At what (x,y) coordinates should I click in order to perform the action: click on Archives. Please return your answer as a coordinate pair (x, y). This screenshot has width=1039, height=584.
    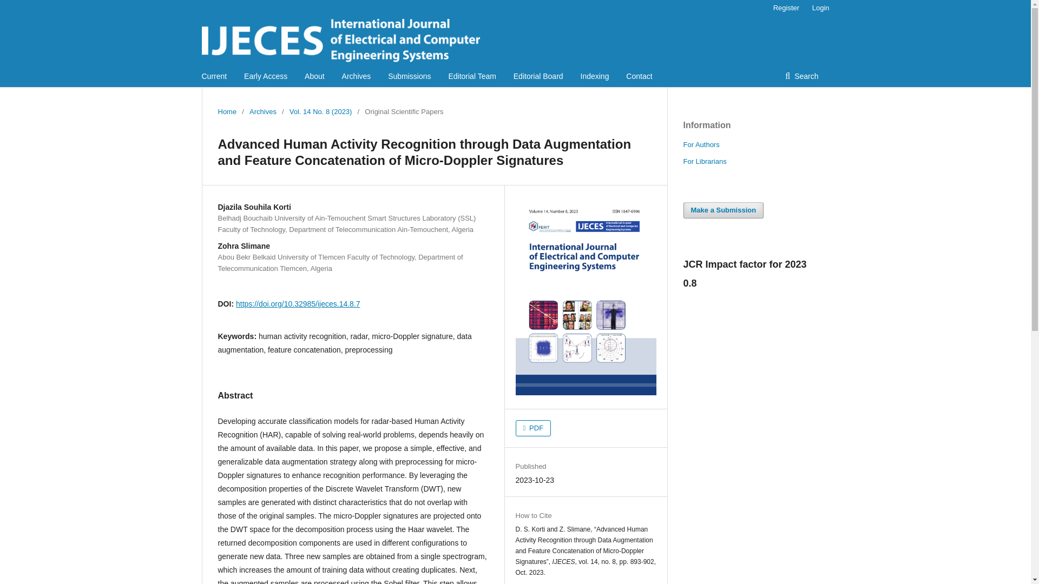
    Looking at the image, I should click on (262, 111).